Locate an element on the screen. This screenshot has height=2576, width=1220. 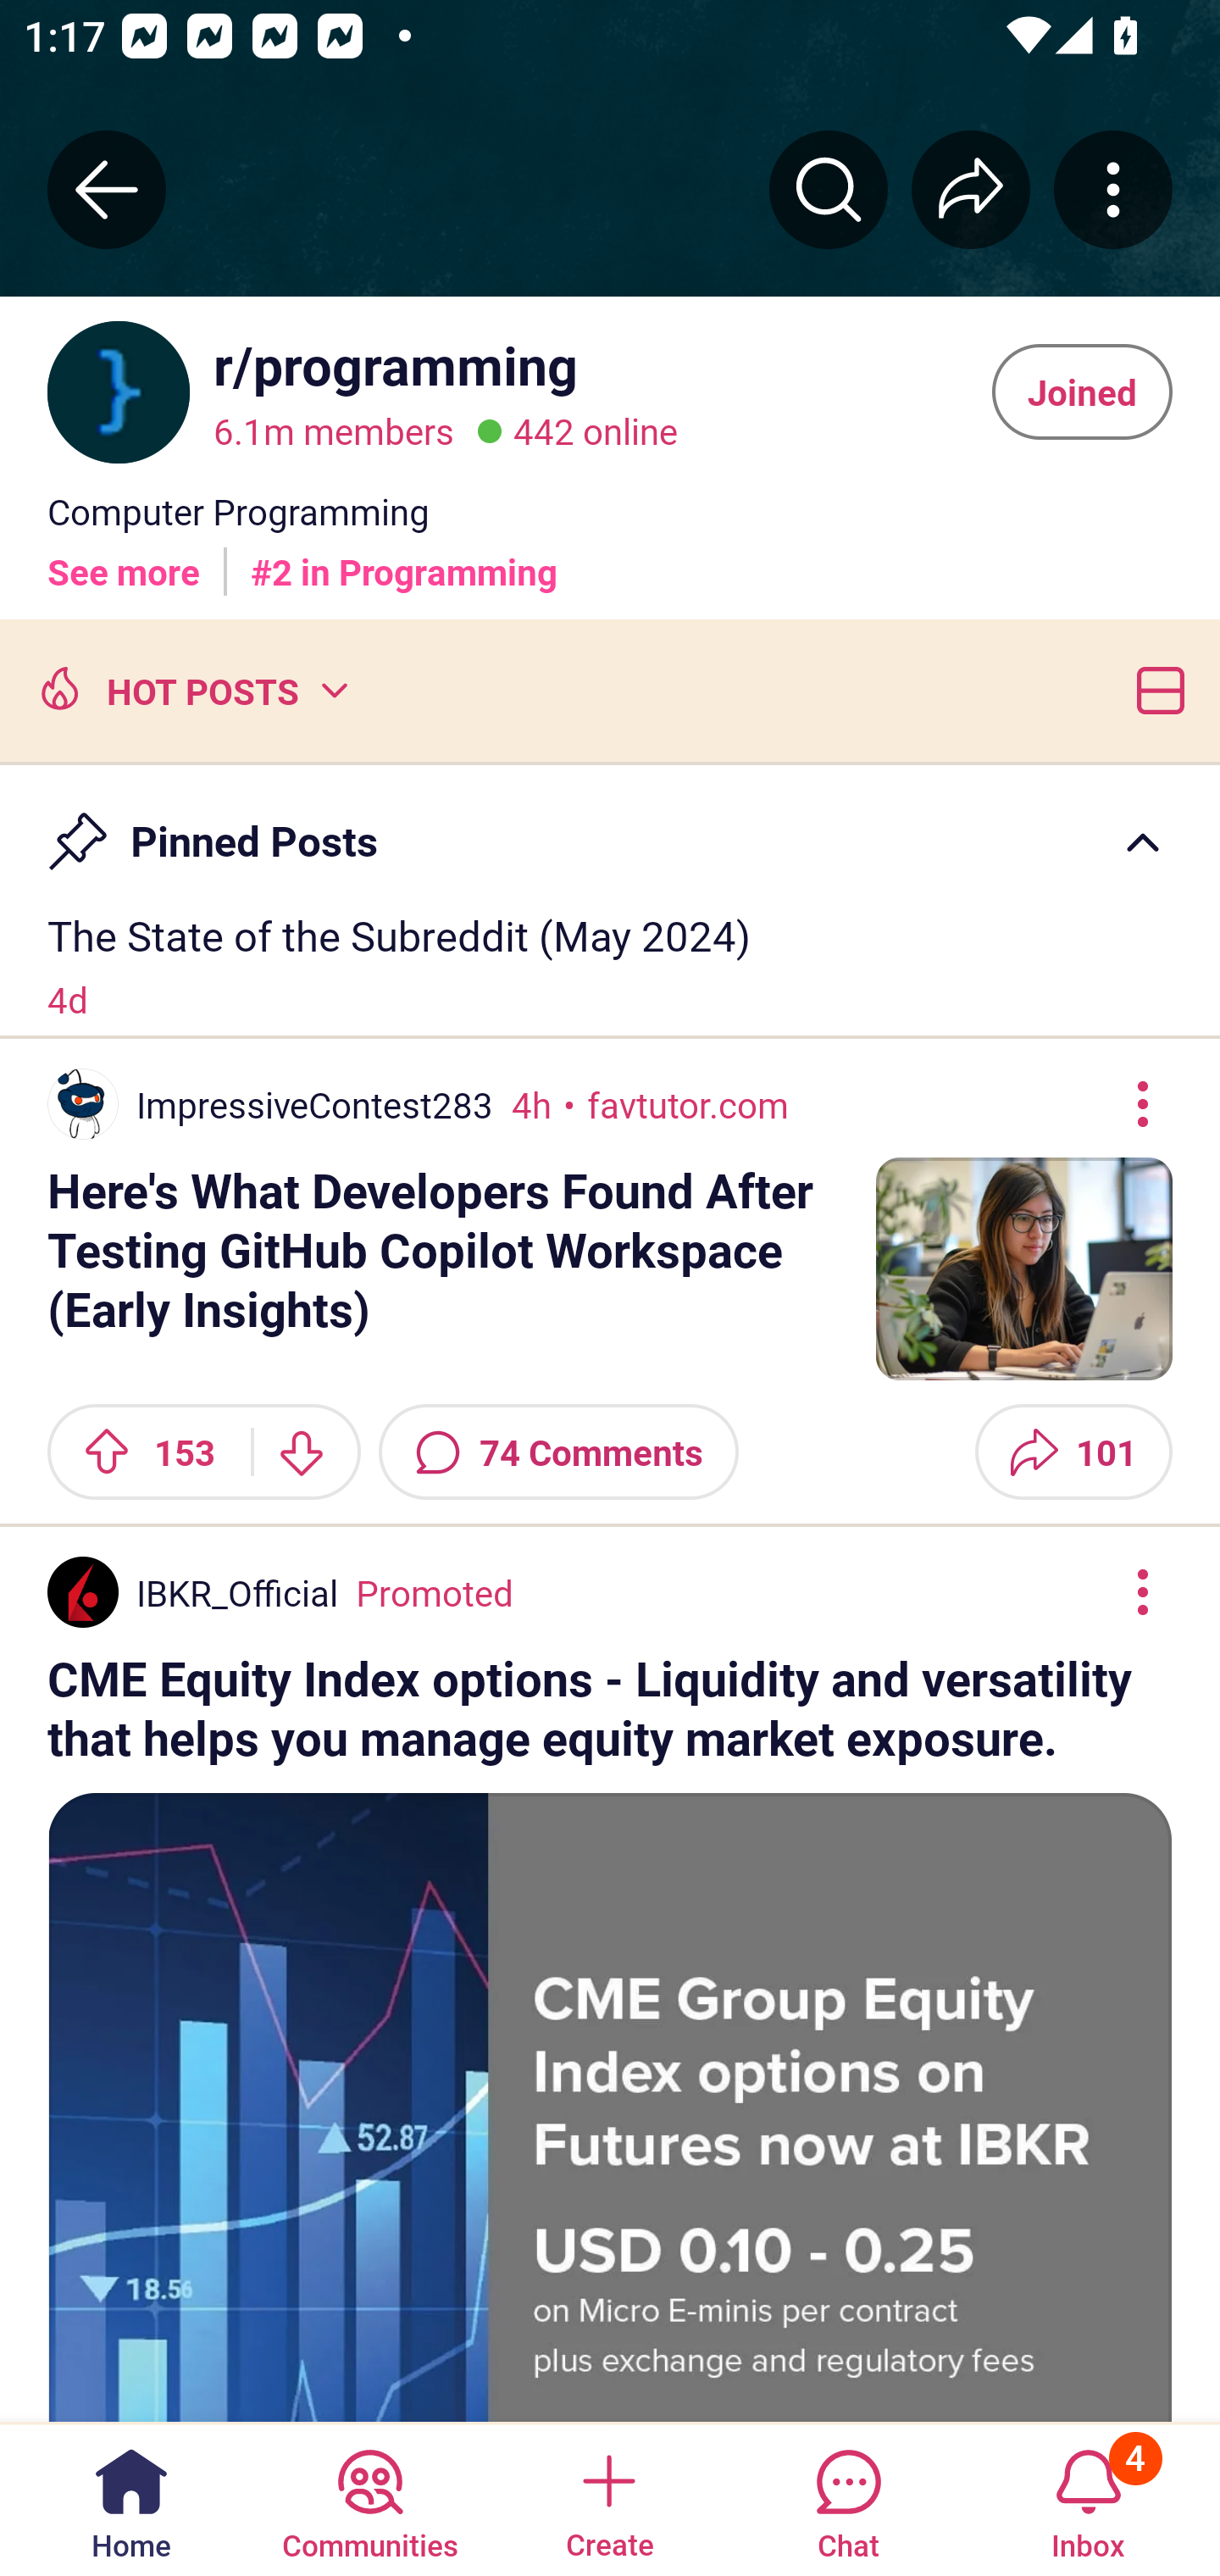
The State of the Subreddit (May 2024) 4d is located at coordinates (610, 966).